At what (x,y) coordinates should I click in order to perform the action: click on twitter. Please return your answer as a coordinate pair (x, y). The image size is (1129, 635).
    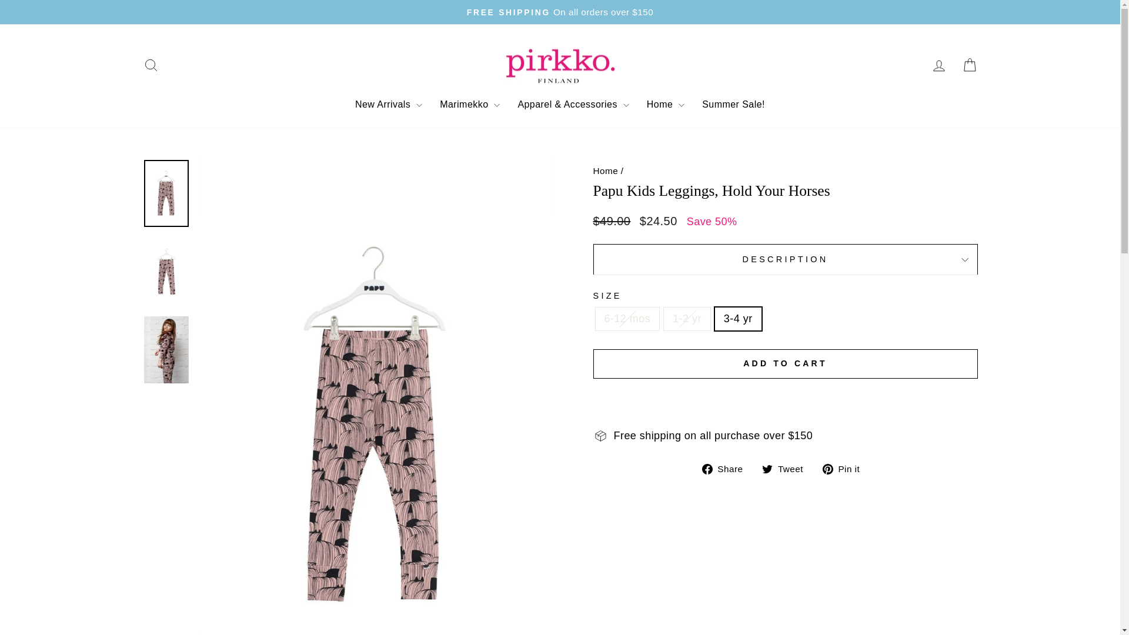
    Looking at the image, I should click on (767, 469).